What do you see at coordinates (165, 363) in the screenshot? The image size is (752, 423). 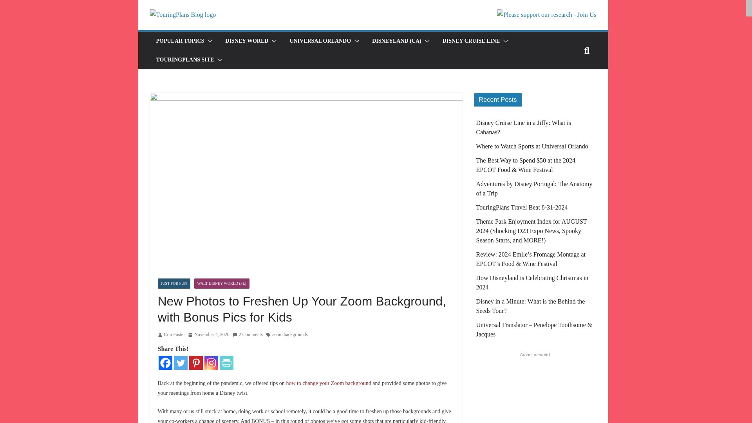 I see `Facebook` at bounding box center [165, 363].